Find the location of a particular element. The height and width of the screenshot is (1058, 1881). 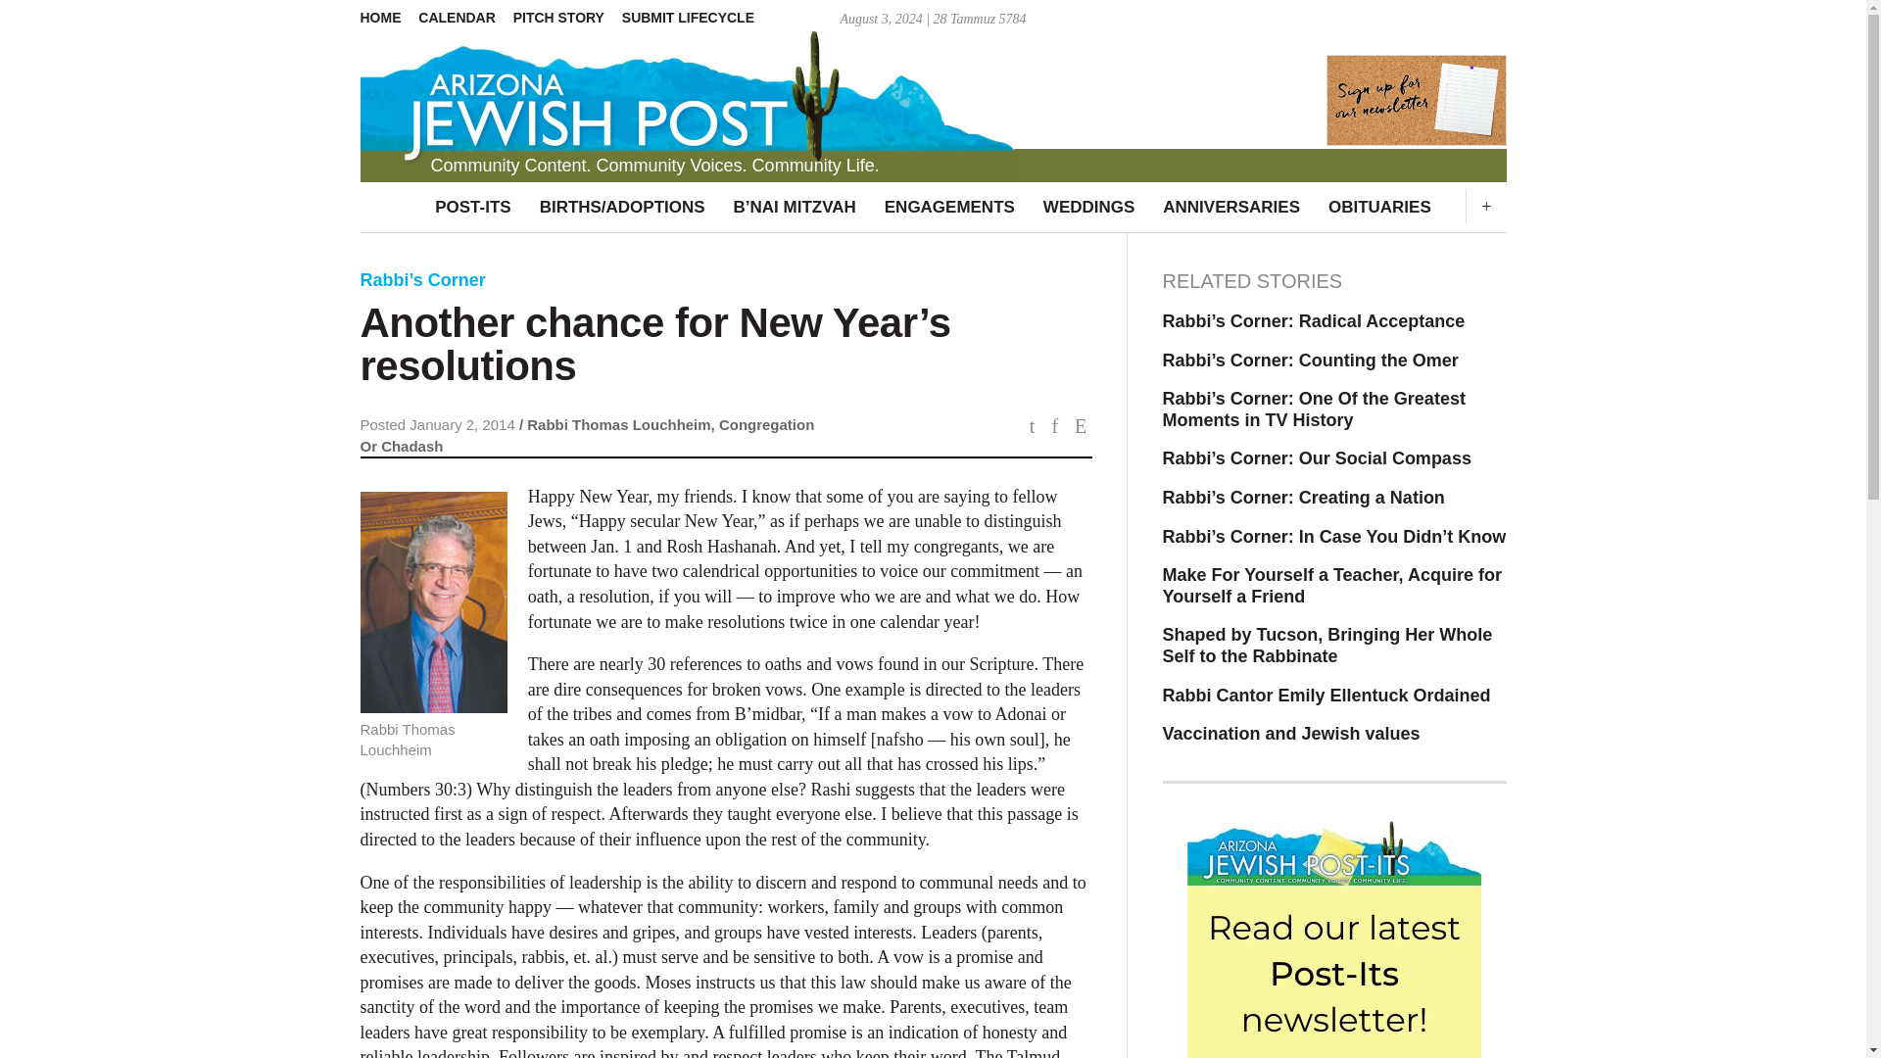

ANNIVERSARIES is located at coordinates (1230, 207).